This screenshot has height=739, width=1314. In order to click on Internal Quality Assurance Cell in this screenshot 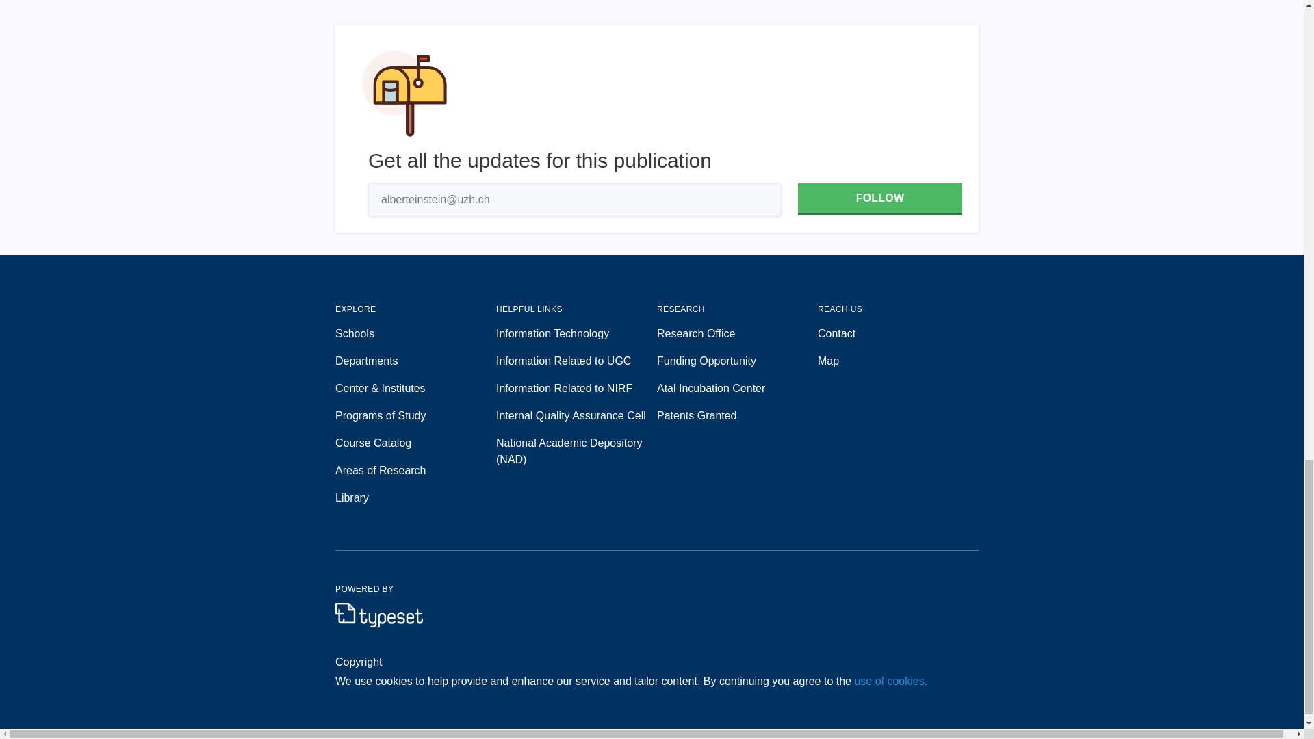, I will do `click(576, 416)`.